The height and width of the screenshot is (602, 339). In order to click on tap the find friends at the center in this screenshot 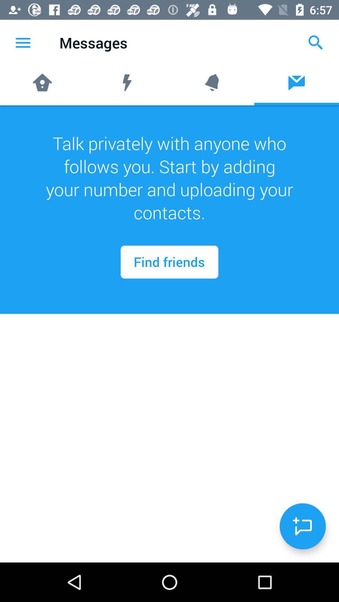, I will do `click(169, 262)`.